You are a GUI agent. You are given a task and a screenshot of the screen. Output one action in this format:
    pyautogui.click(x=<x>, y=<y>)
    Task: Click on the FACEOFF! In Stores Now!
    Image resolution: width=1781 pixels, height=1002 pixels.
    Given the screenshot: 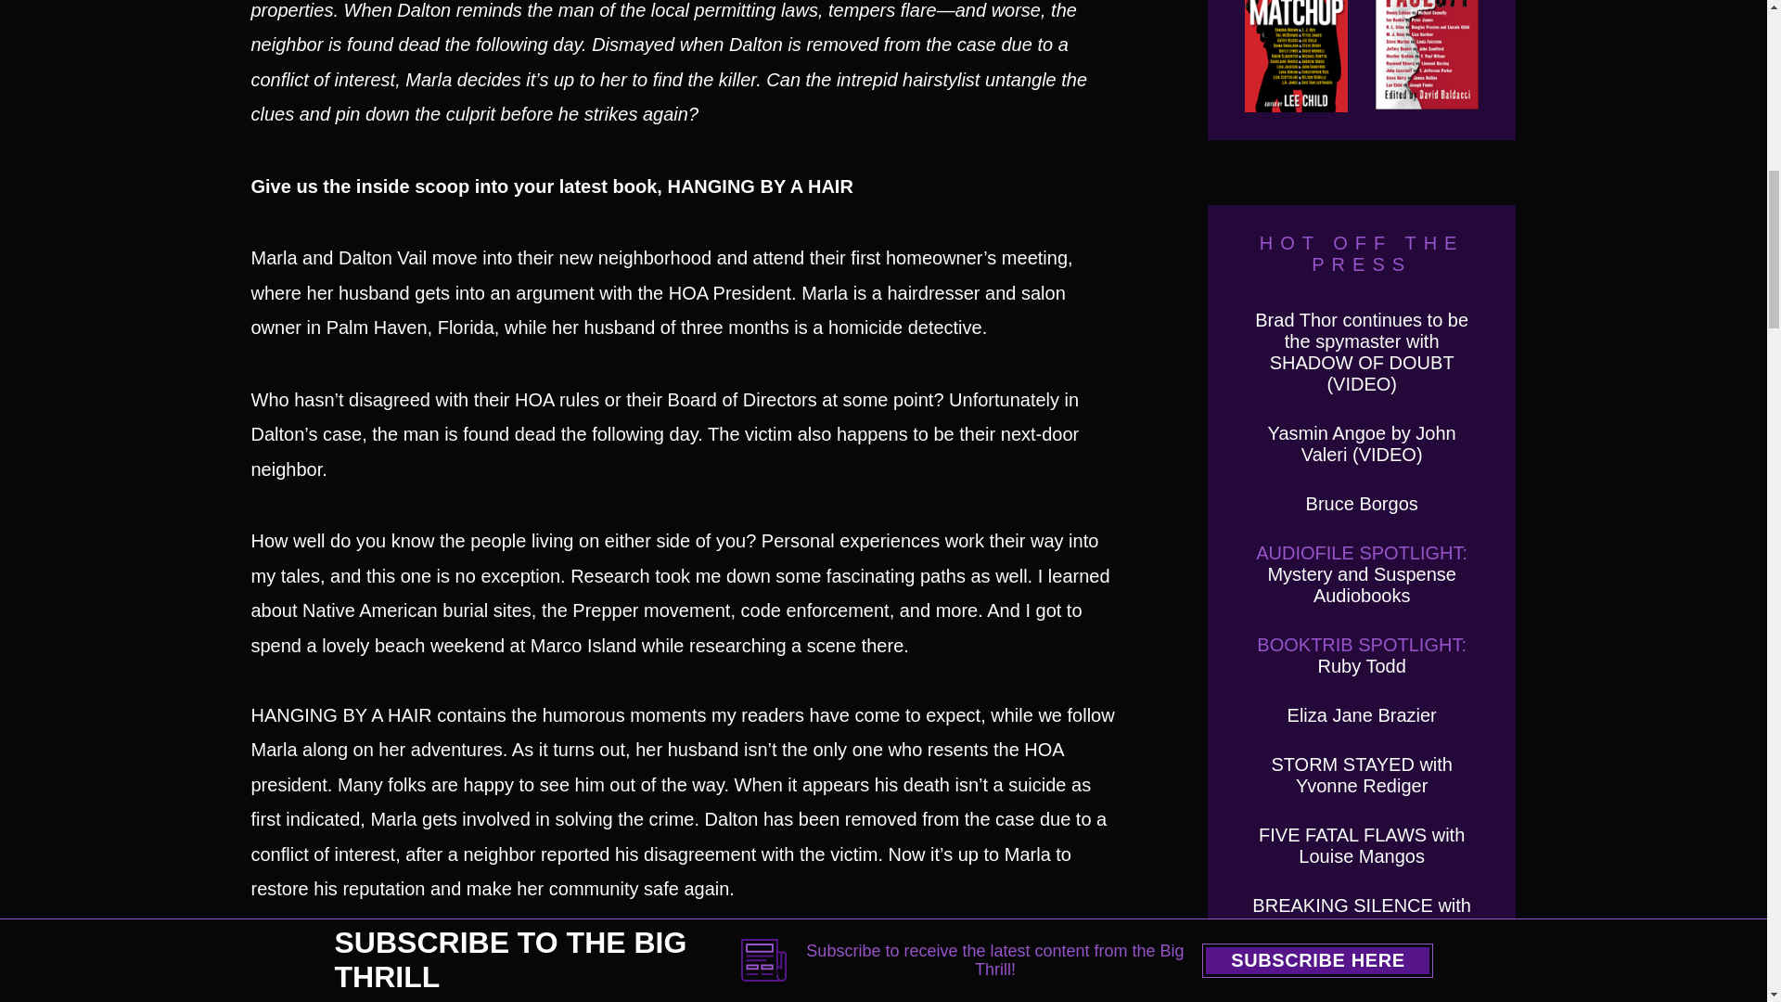 What is the action you would take?
    pyautogui.click(x=1427, y=56)
    